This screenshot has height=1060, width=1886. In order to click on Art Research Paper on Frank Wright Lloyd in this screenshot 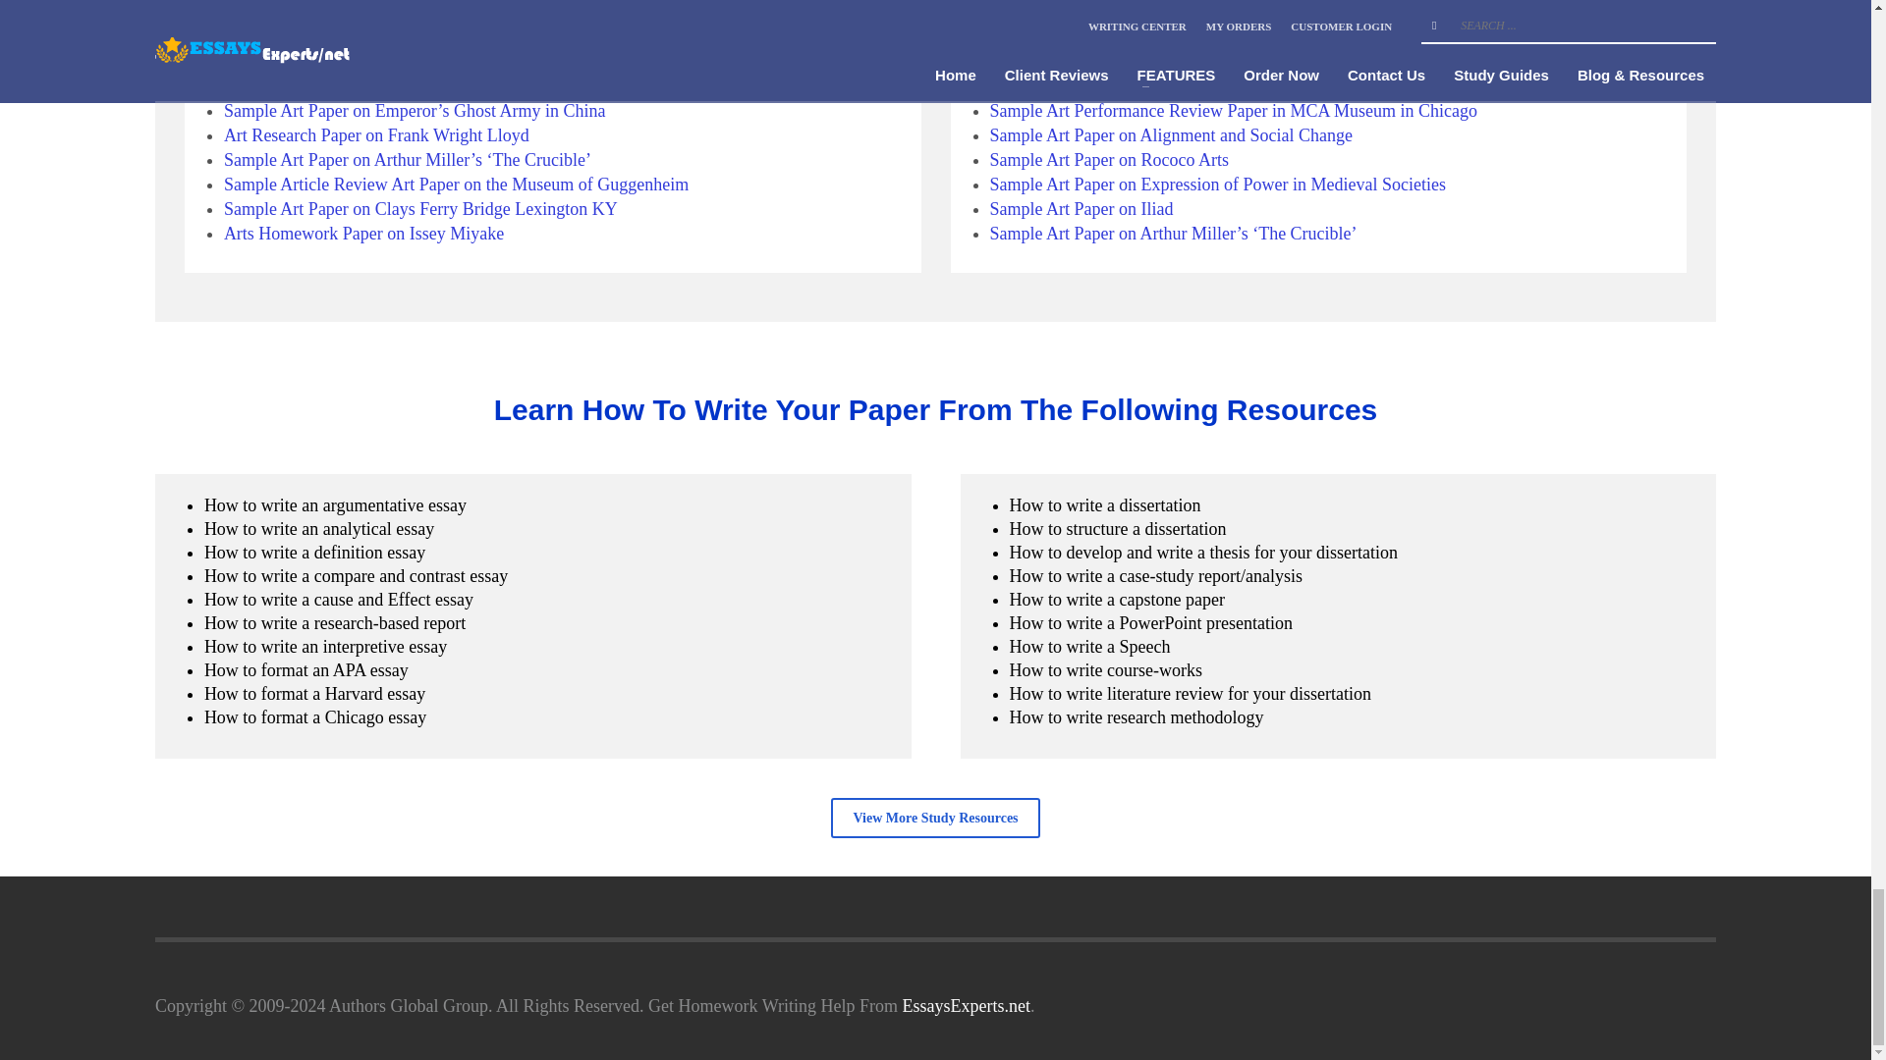, I will do `click(377, 135)`.